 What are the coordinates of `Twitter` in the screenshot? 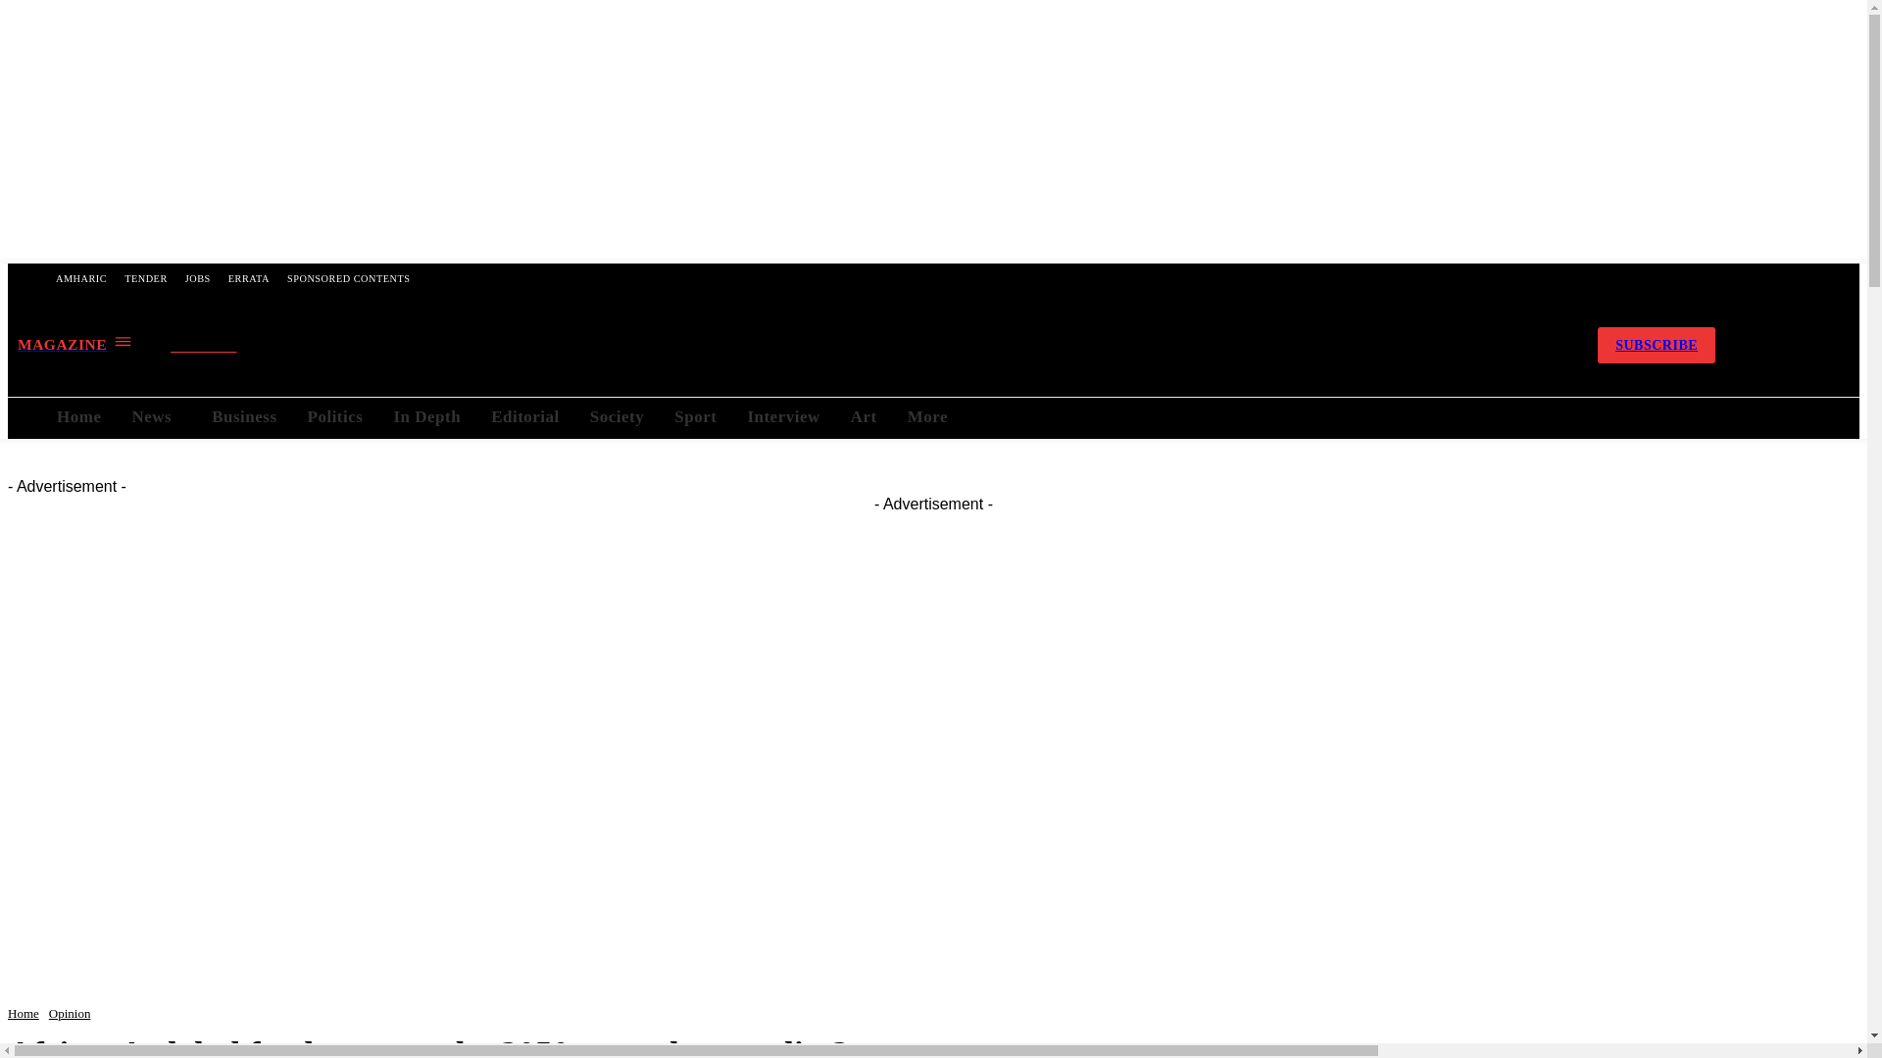 It's located at (1502, 345).